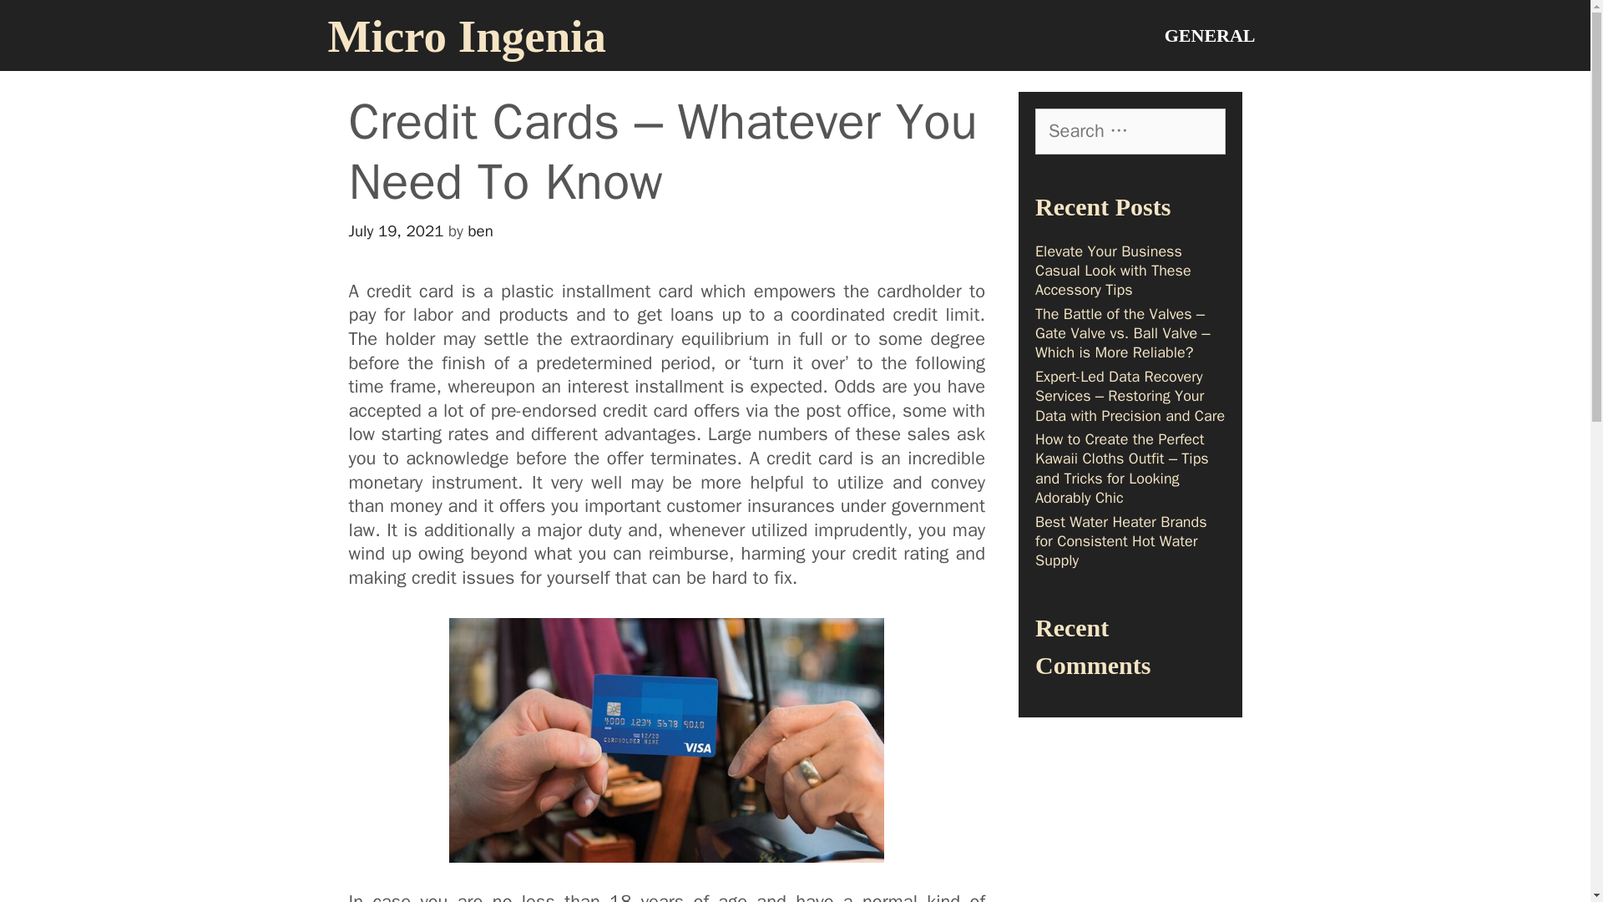 This screenshot has height=902, width=1603. Describe the element at coordinates (1210, 35) in the screenshot. I see `GENERAL` at that location.